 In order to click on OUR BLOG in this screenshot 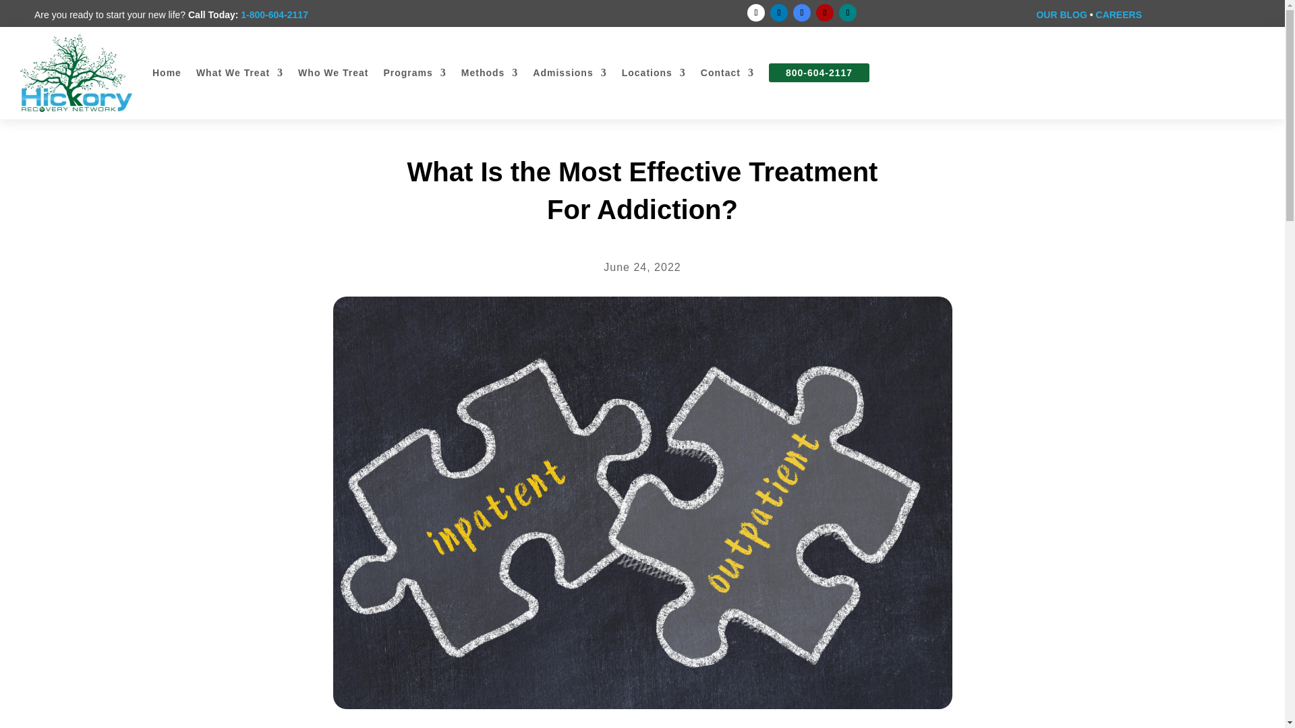, I will do `click(1061, 15)`.